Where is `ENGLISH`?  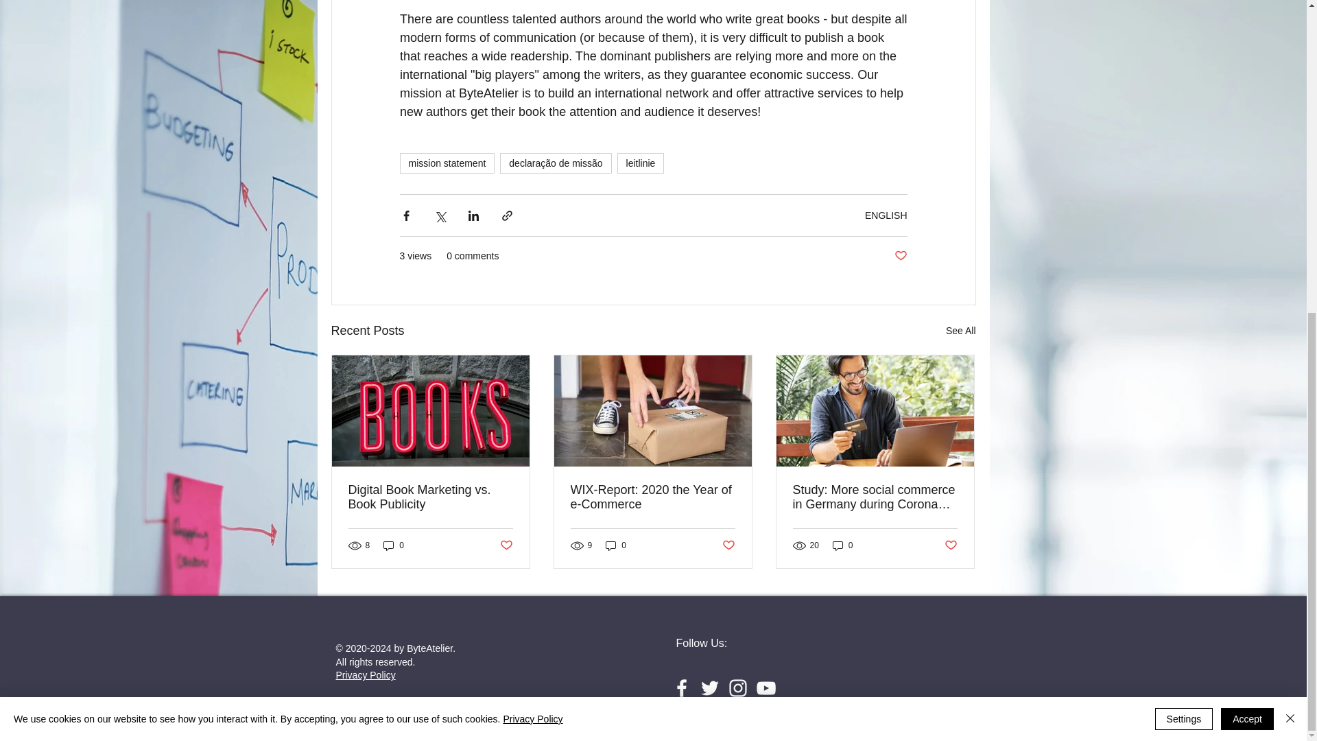 ENGLISH is located at coordinates (886, 214).